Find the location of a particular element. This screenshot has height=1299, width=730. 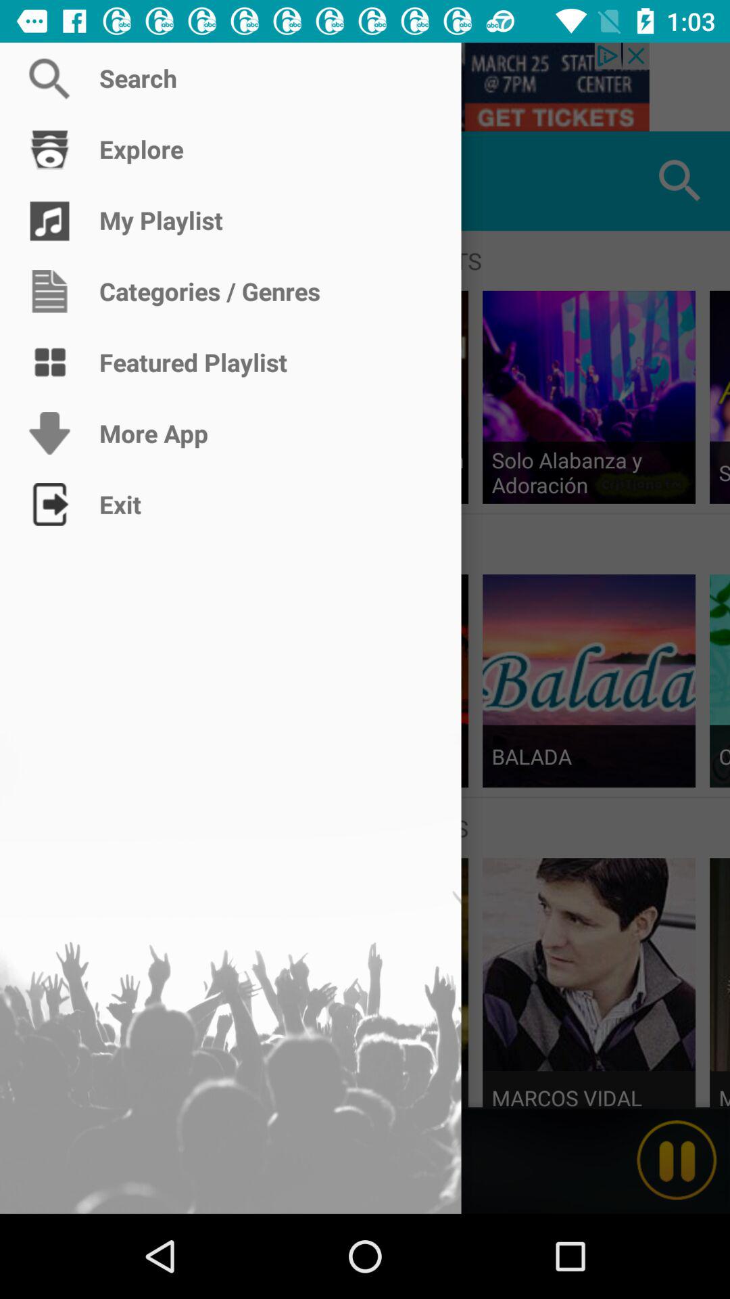

go to searching bar is located at coordinates (365, 87).